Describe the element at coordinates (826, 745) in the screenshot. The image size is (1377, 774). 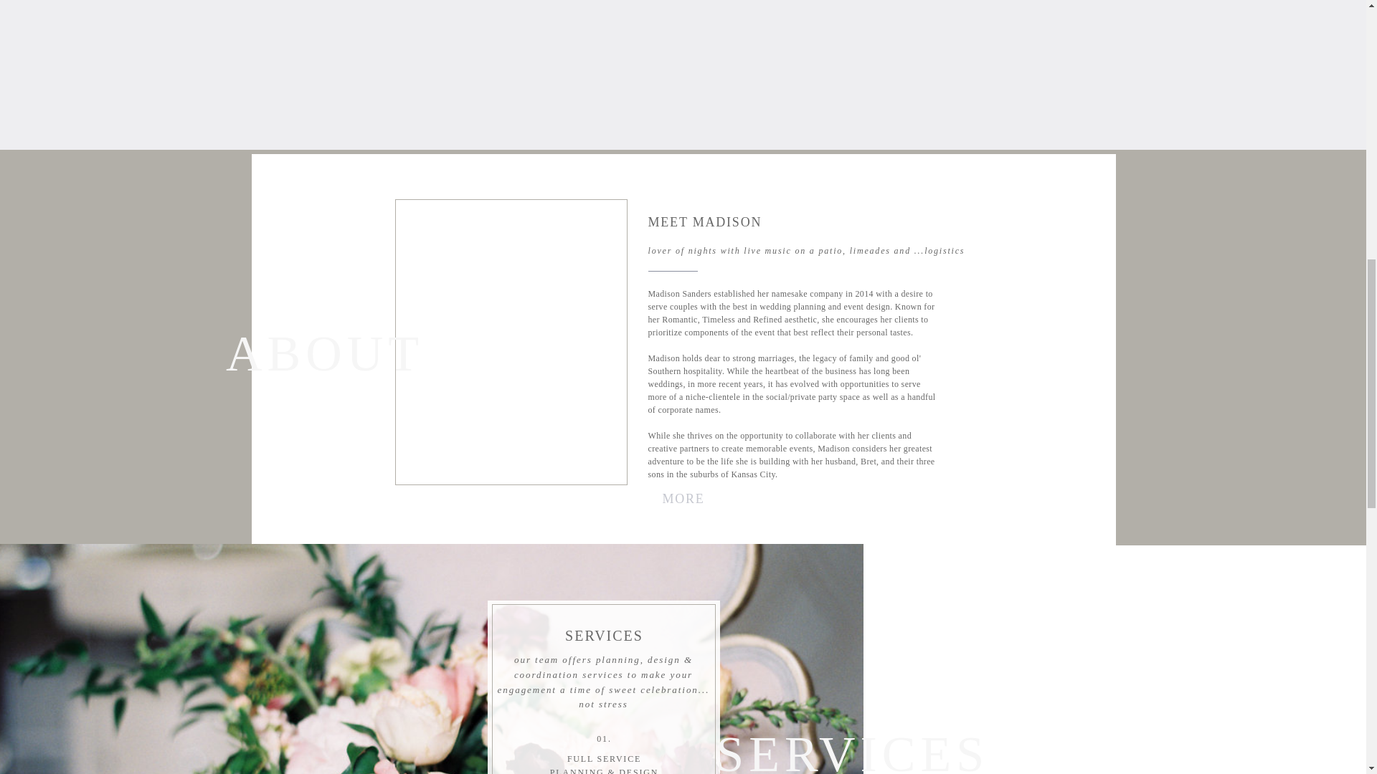
I see `   SERVICES` at that location.